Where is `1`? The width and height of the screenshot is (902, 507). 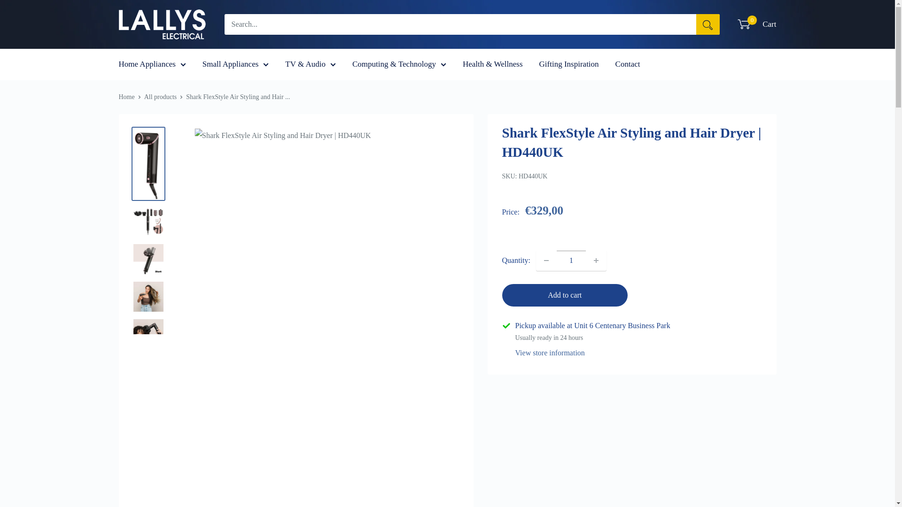
1 is located at coordinates (571, 260).